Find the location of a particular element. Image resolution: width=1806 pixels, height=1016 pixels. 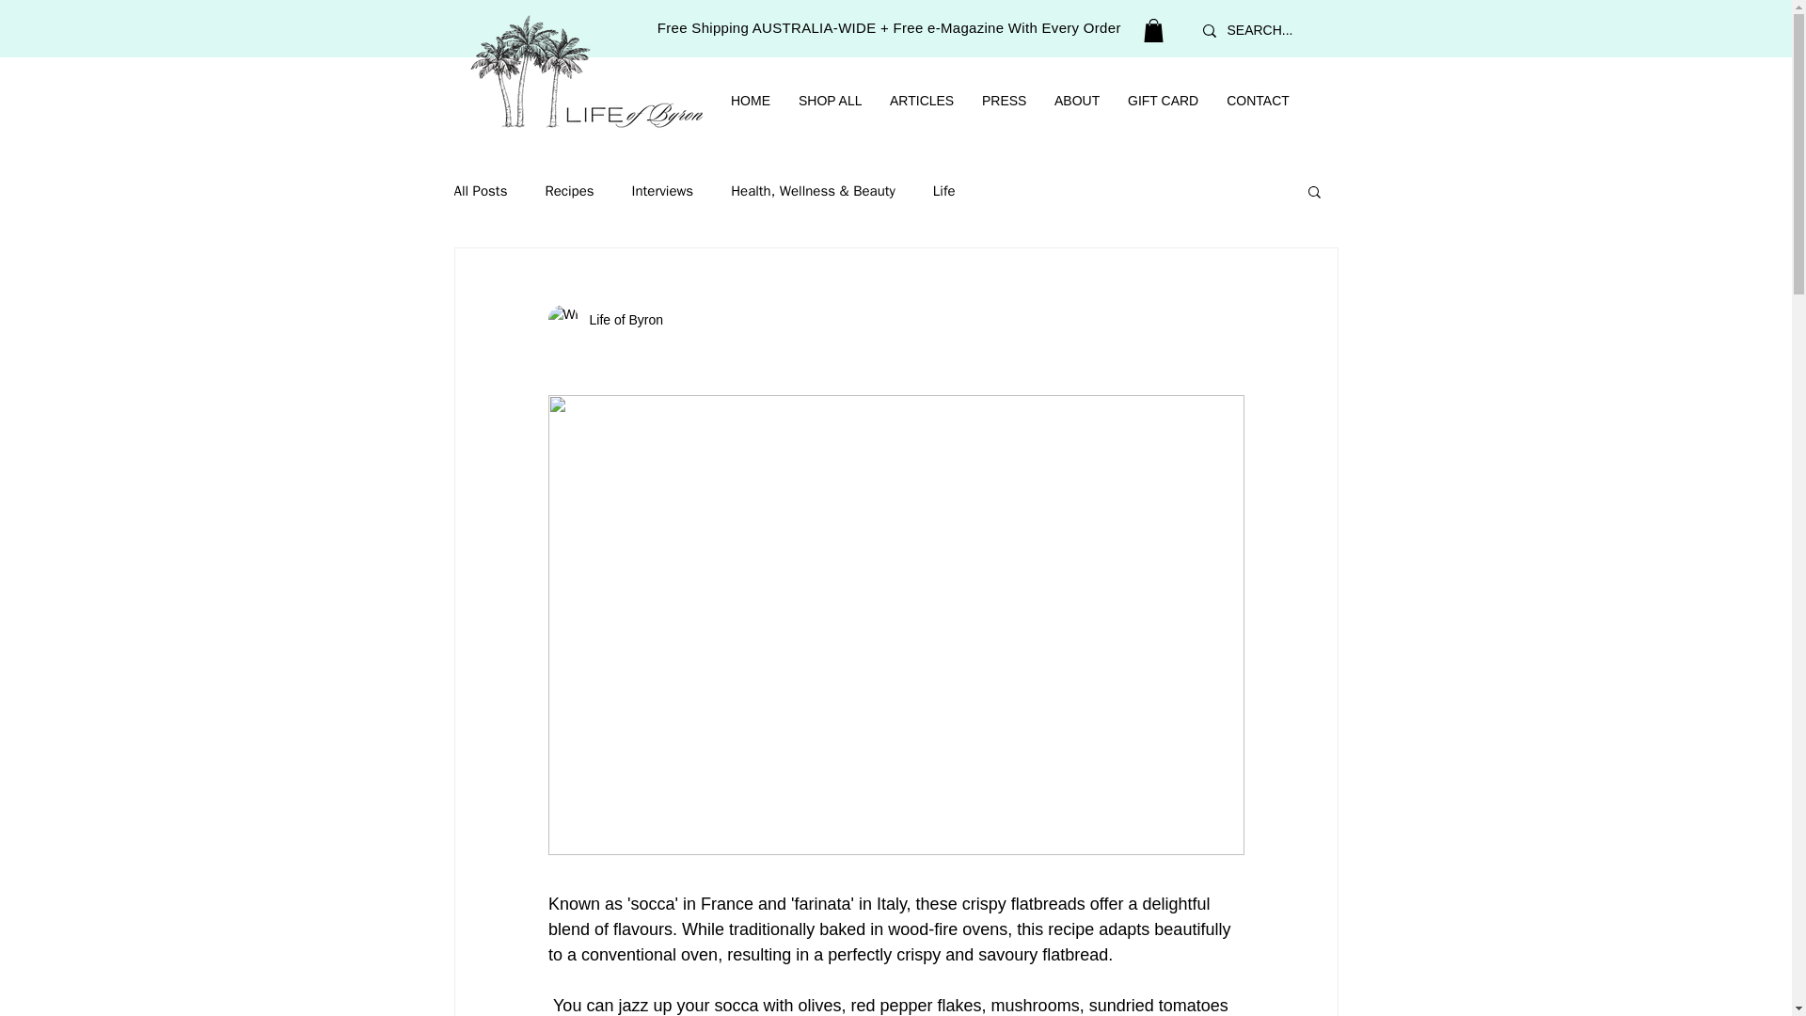

Life is located at coordinates (944, 191).